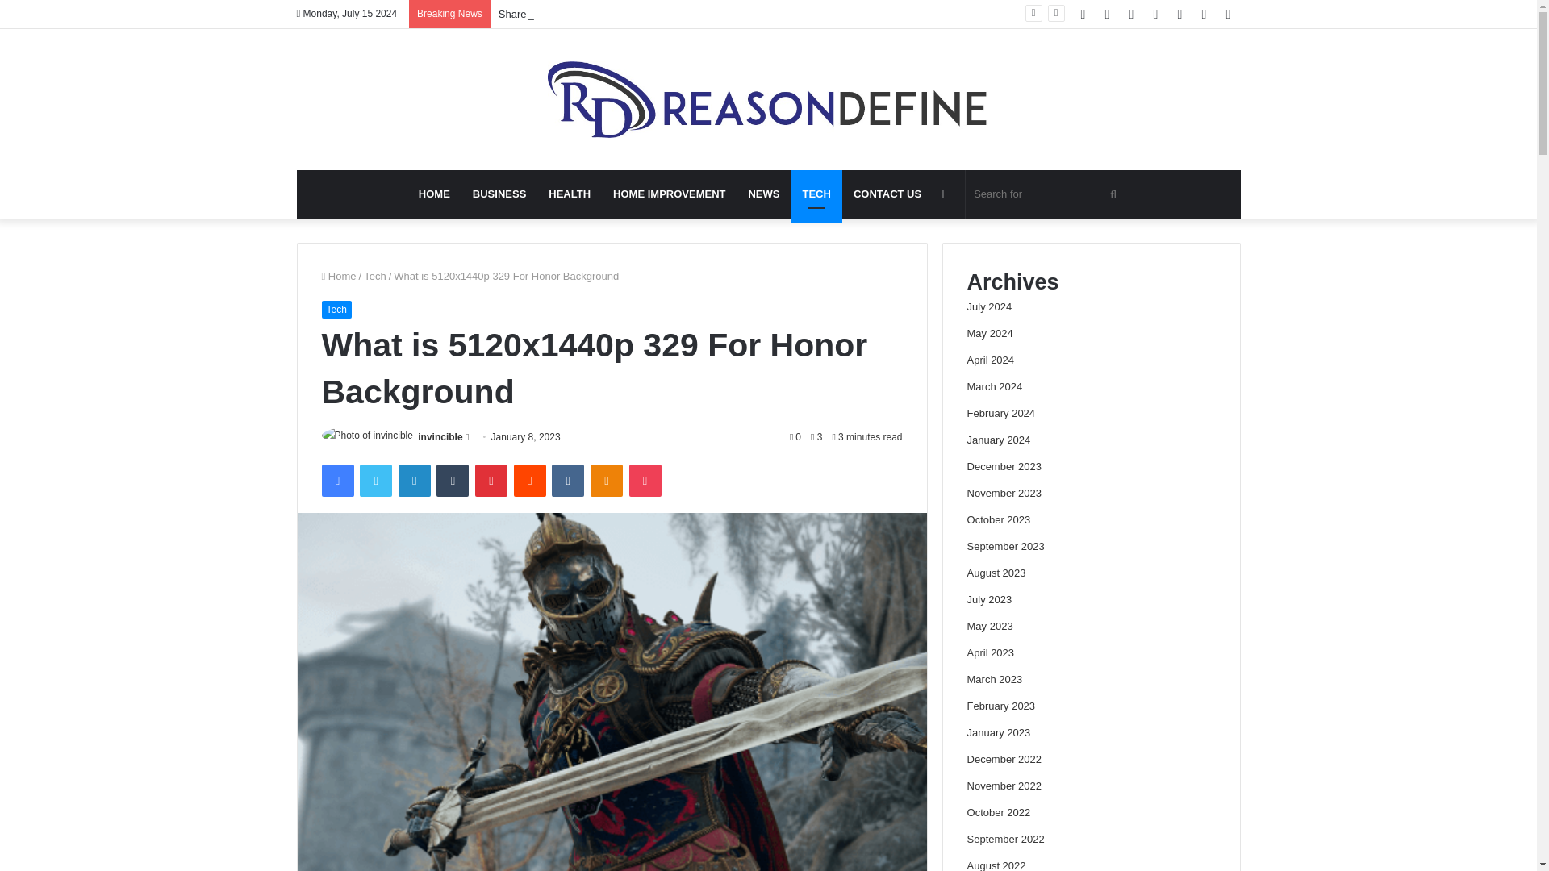 The width and height of the screenshot is (1549, 871). What do you see at coordinates (336, 480) in the screenshot?
I see `Facebook` at bounding box center [336, 480].